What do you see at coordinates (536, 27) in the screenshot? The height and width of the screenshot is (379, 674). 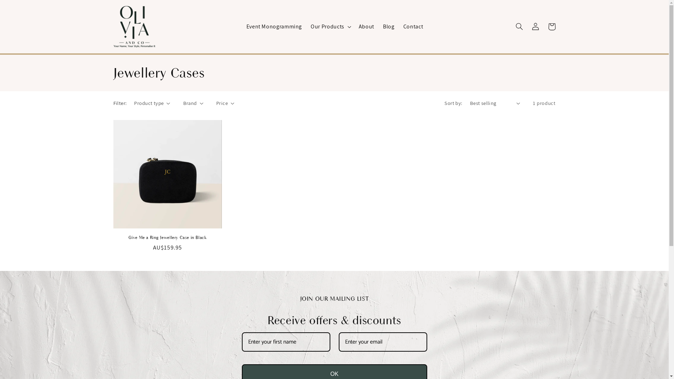 I see `Log in` at bounding box center [536, 27].